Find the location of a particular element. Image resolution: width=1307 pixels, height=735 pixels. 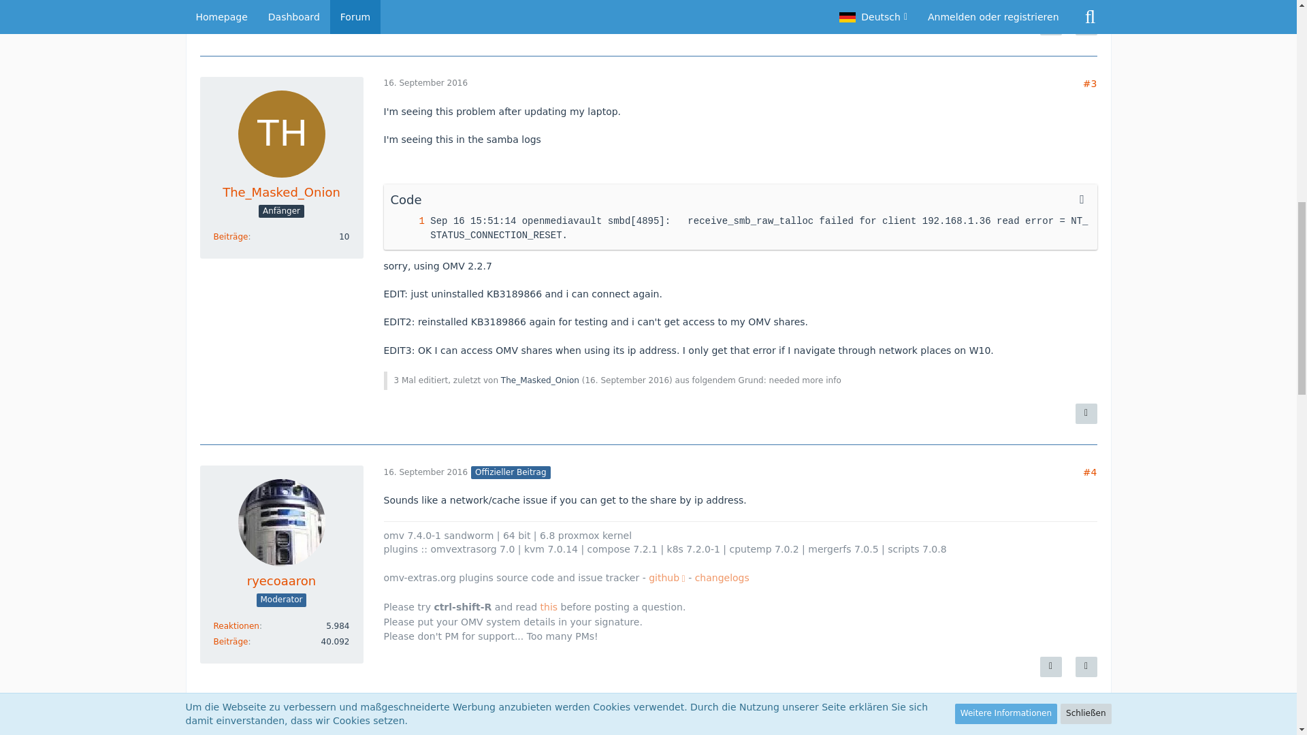

16. September 2016, 05:54 is located at coordinates (426, 82).